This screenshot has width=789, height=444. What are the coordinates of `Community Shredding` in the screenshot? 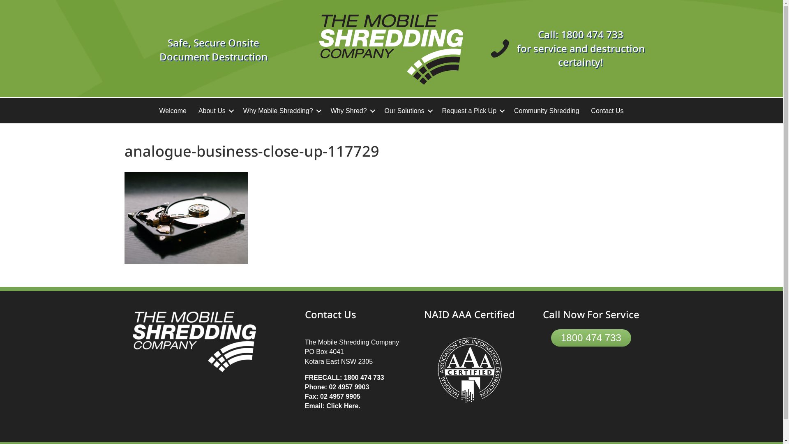 It's located at (547, 111).